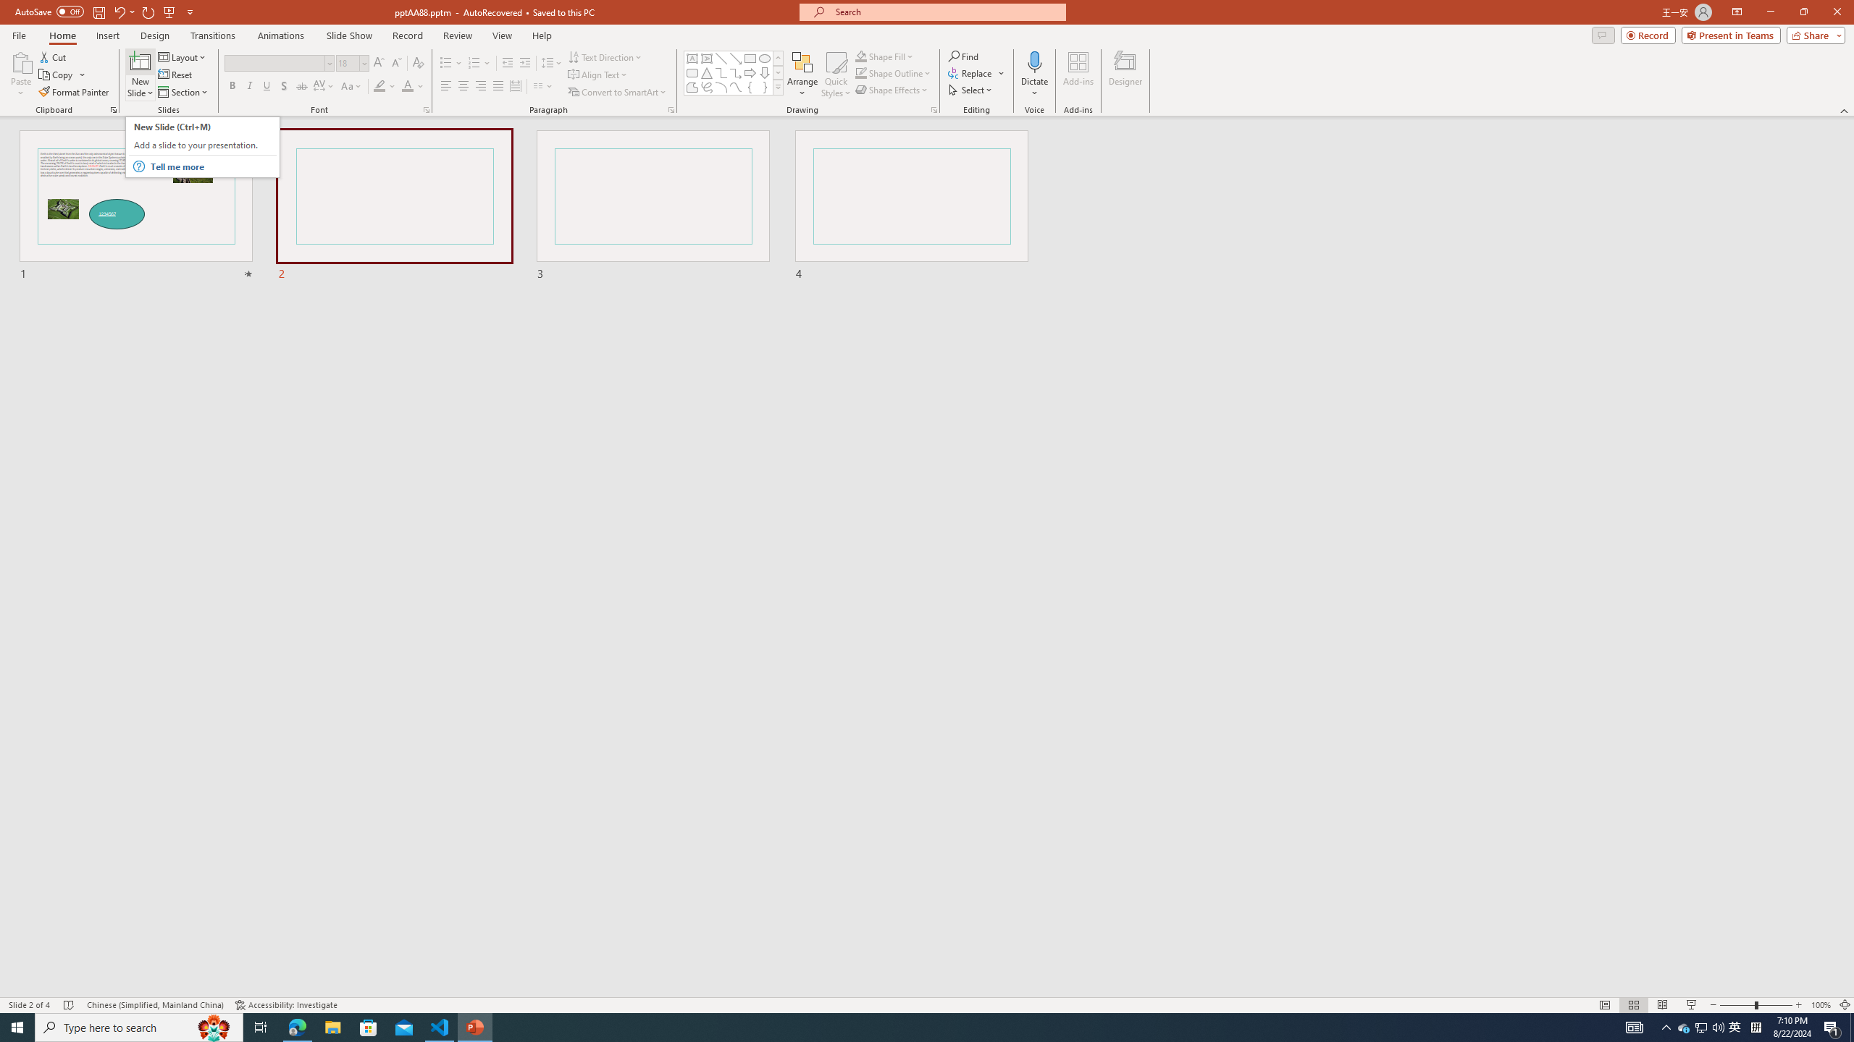 The image size is (1854, 1042). I want to click on Change Case, so click(352, 87).